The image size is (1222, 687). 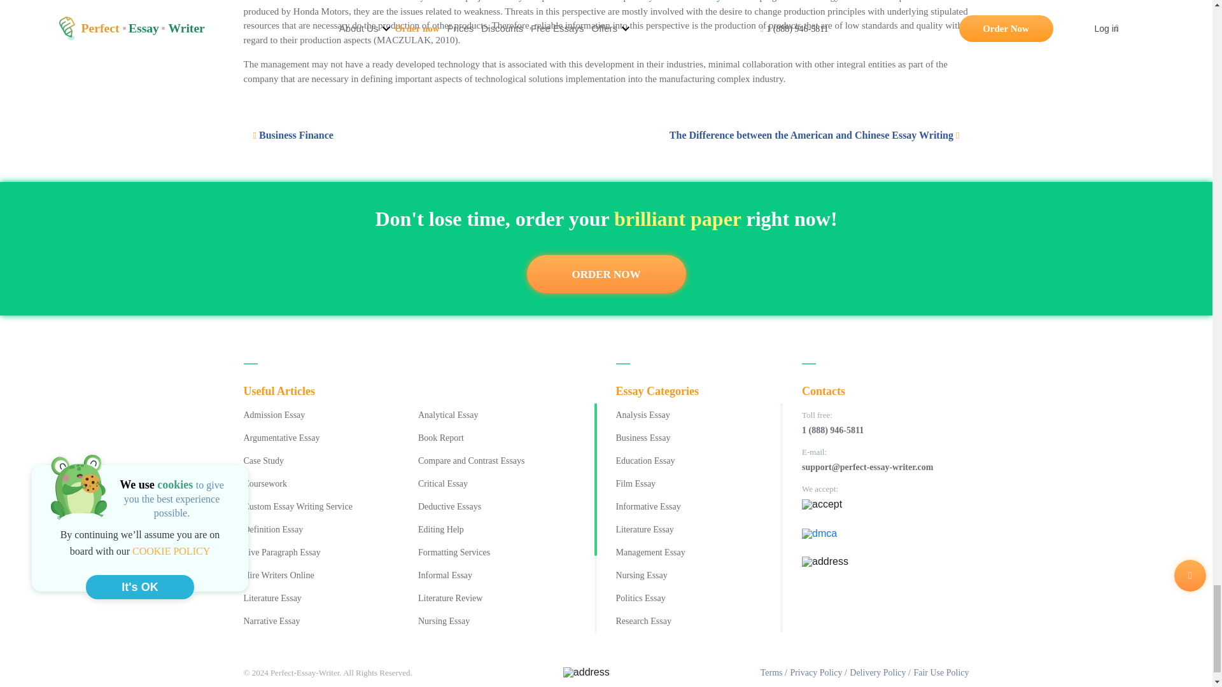 What do you see at coordinates (941, 672) in the screenshot?
I see `Fair Use Policy` at bounding box center [941, 672].